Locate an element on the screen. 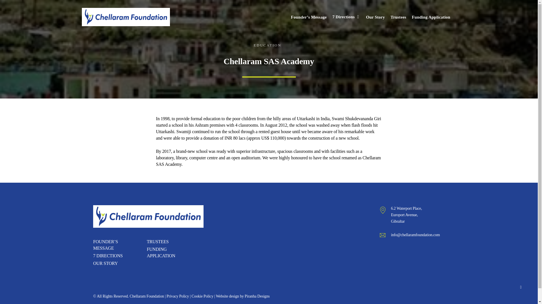 Image resolution: width=542 pixels, height=304 pixels. 7 DIRECTIONS is located at coordinates (108, 256).